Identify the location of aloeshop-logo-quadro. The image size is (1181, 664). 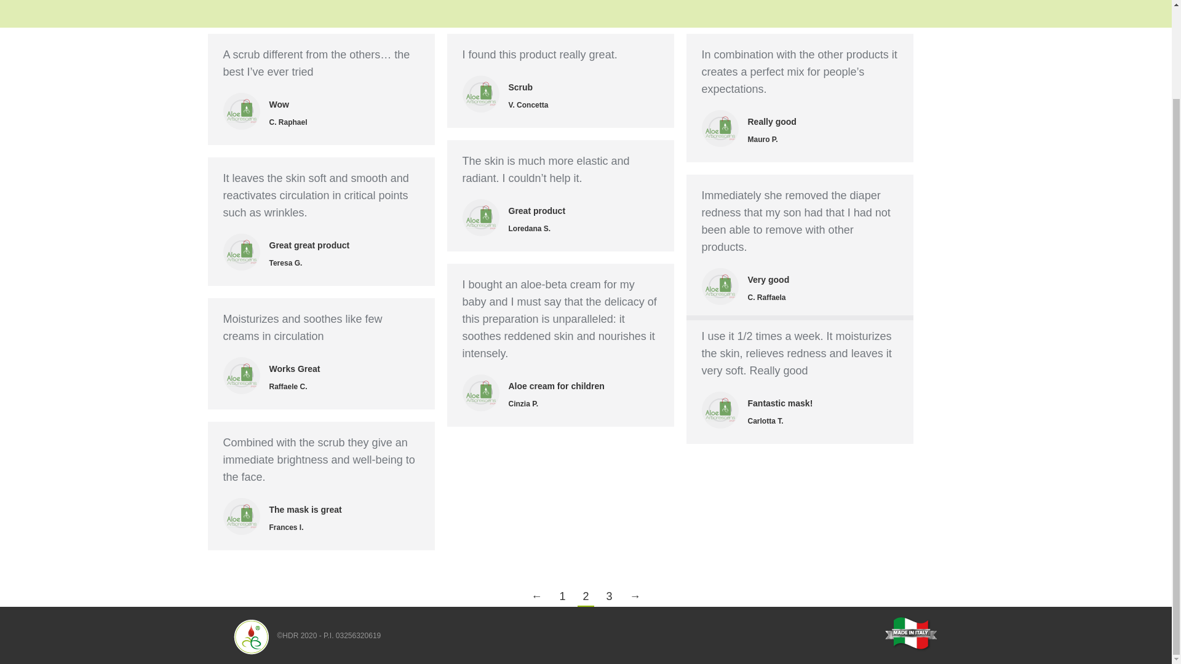
(481, 218).